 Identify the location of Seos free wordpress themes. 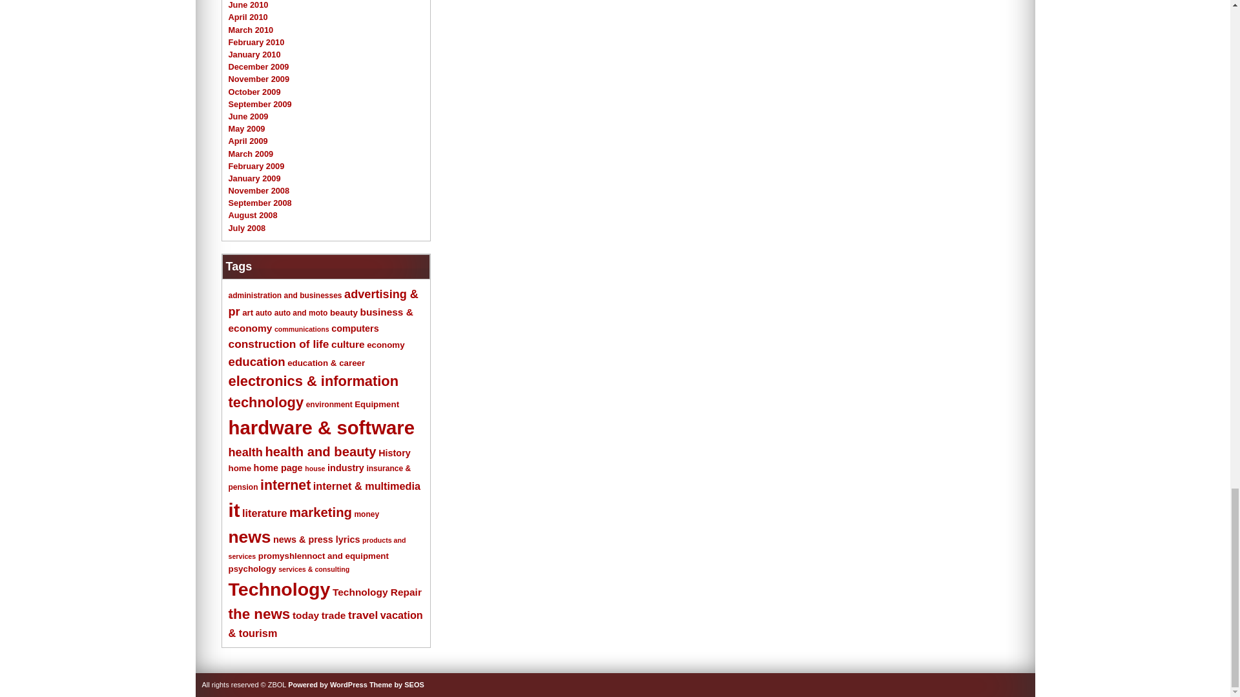
(397, 685).